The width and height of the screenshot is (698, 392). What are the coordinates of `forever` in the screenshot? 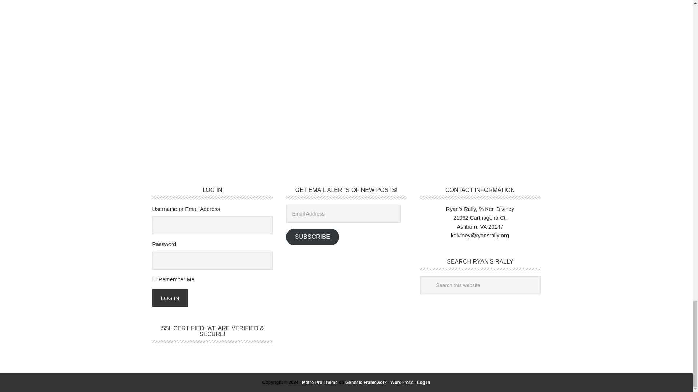 It's located at (154, 279).